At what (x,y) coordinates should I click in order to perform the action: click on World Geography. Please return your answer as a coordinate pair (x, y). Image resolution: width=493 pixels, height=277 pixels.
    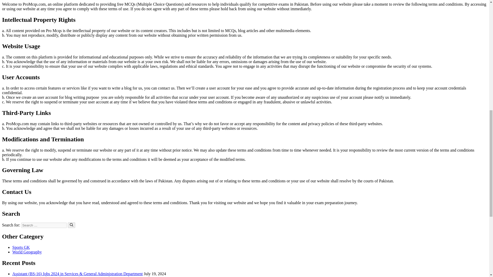
    Looking at the image, I should click on (27, 252).